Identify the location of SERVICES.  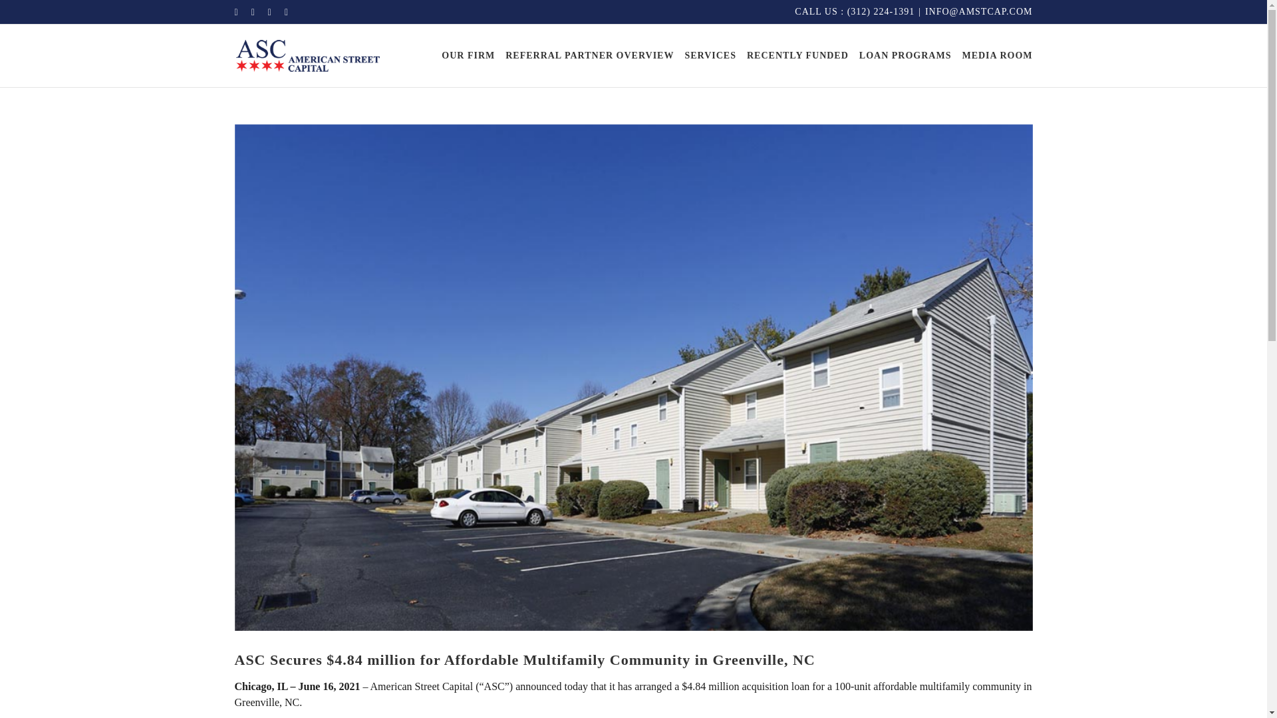
(710, 56).